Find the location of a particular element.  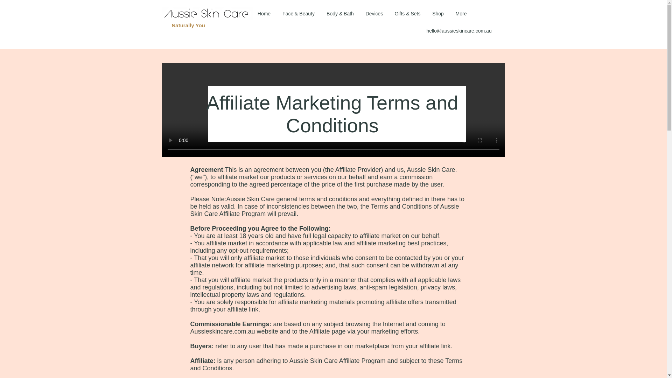

Home is located at coordinates (264, 13).